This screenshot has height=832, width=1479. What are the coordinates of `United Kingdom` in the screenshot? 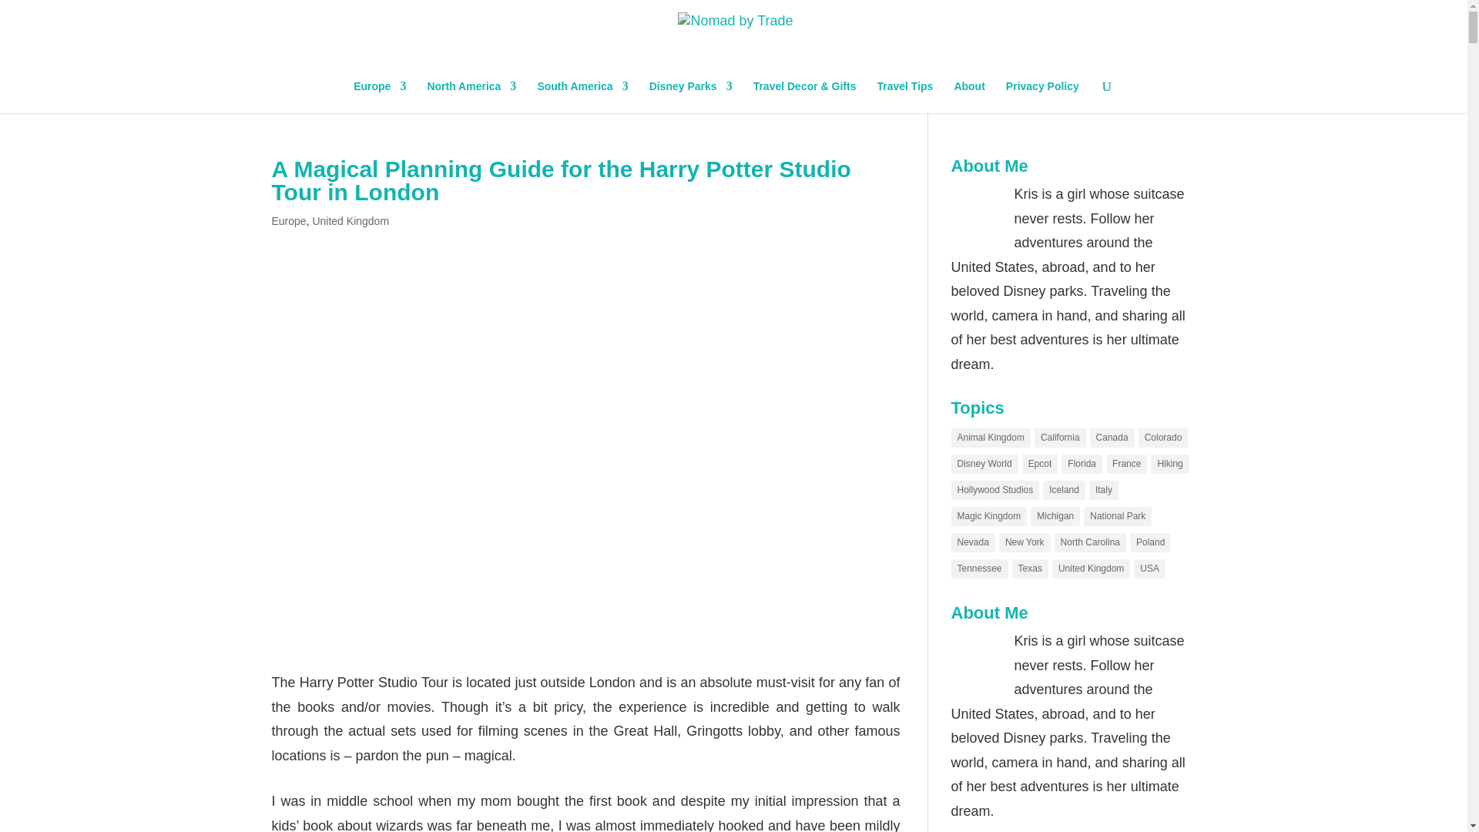 It's located at (350, 220).